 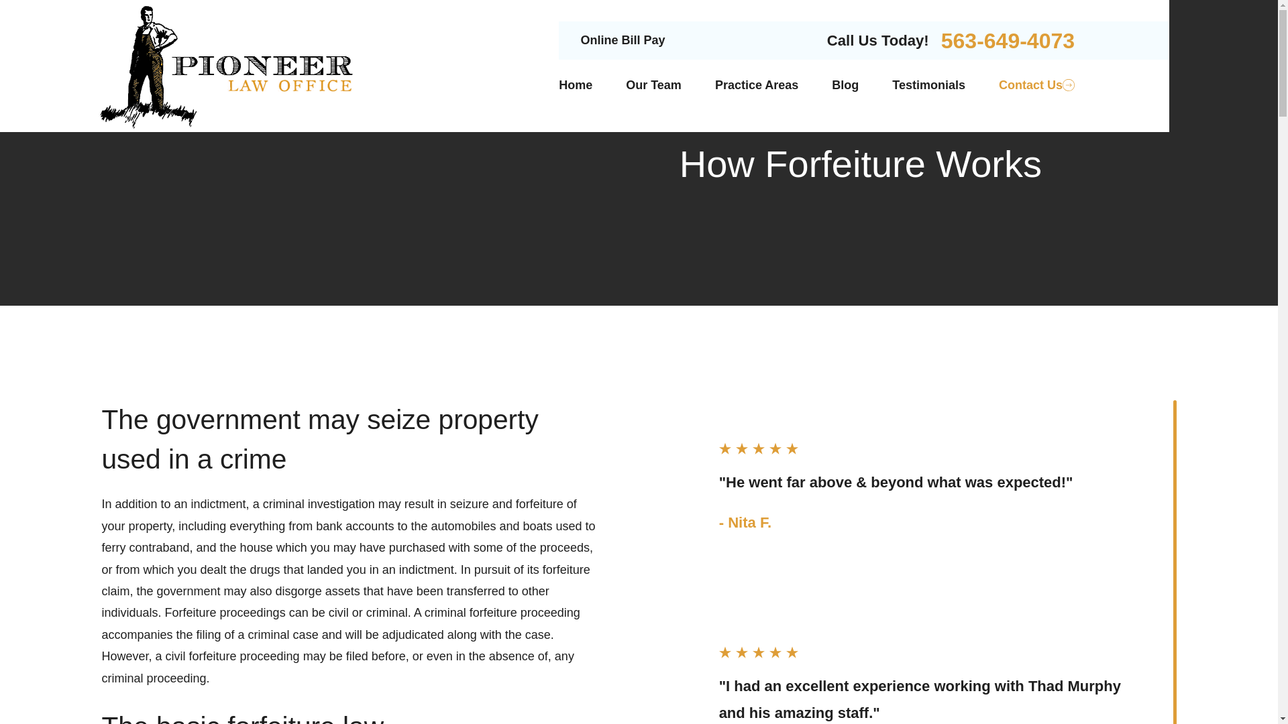 I want to click on Home, so click(x=228, y=66).